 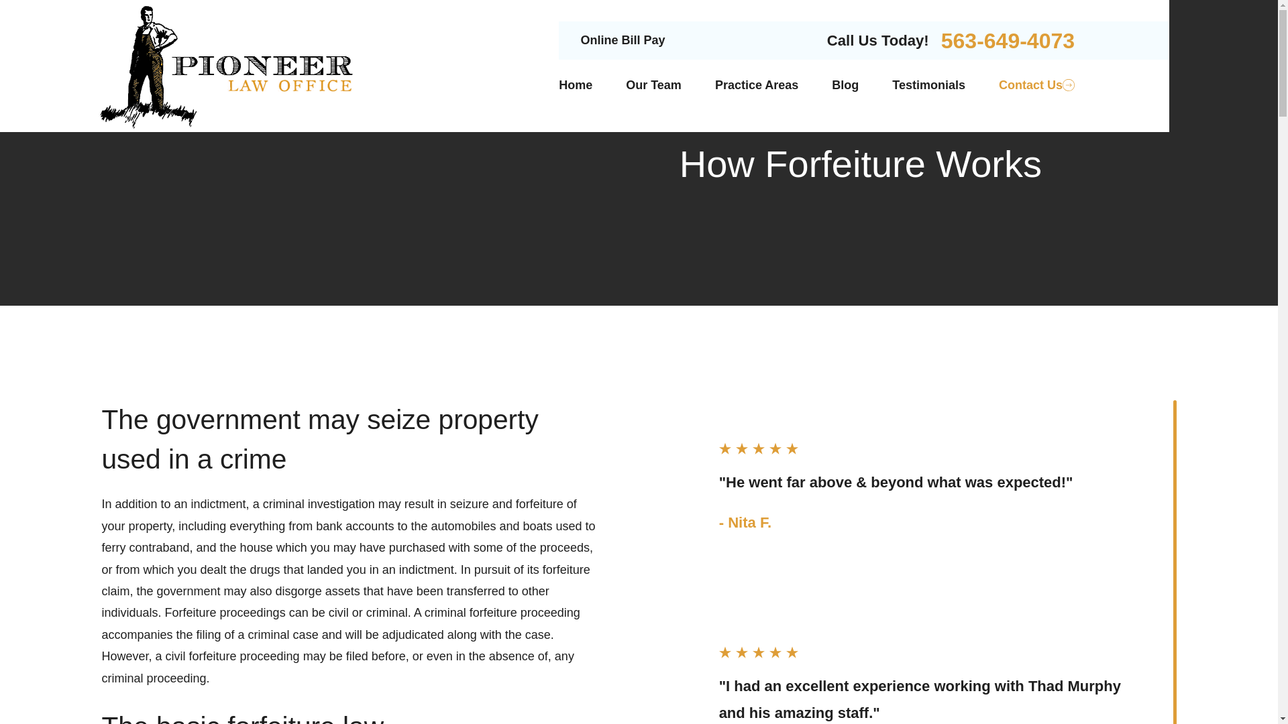 I want to click on Home, so click(x=228, y=66).